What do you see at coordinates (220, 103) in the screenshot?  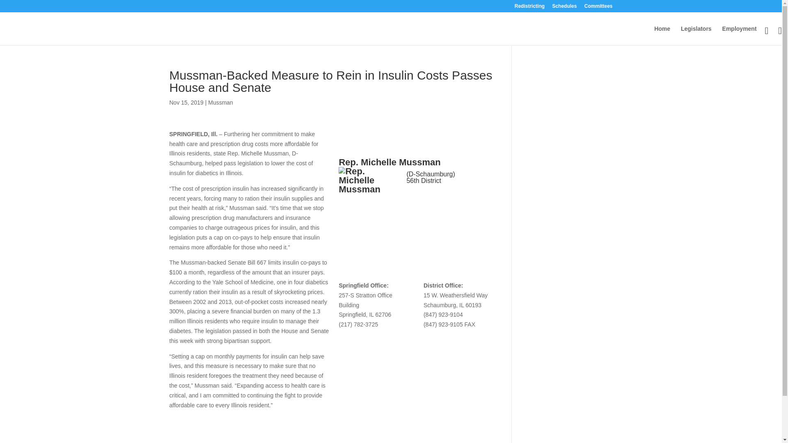 I see `Mussman` at bounding box center [220, 103].